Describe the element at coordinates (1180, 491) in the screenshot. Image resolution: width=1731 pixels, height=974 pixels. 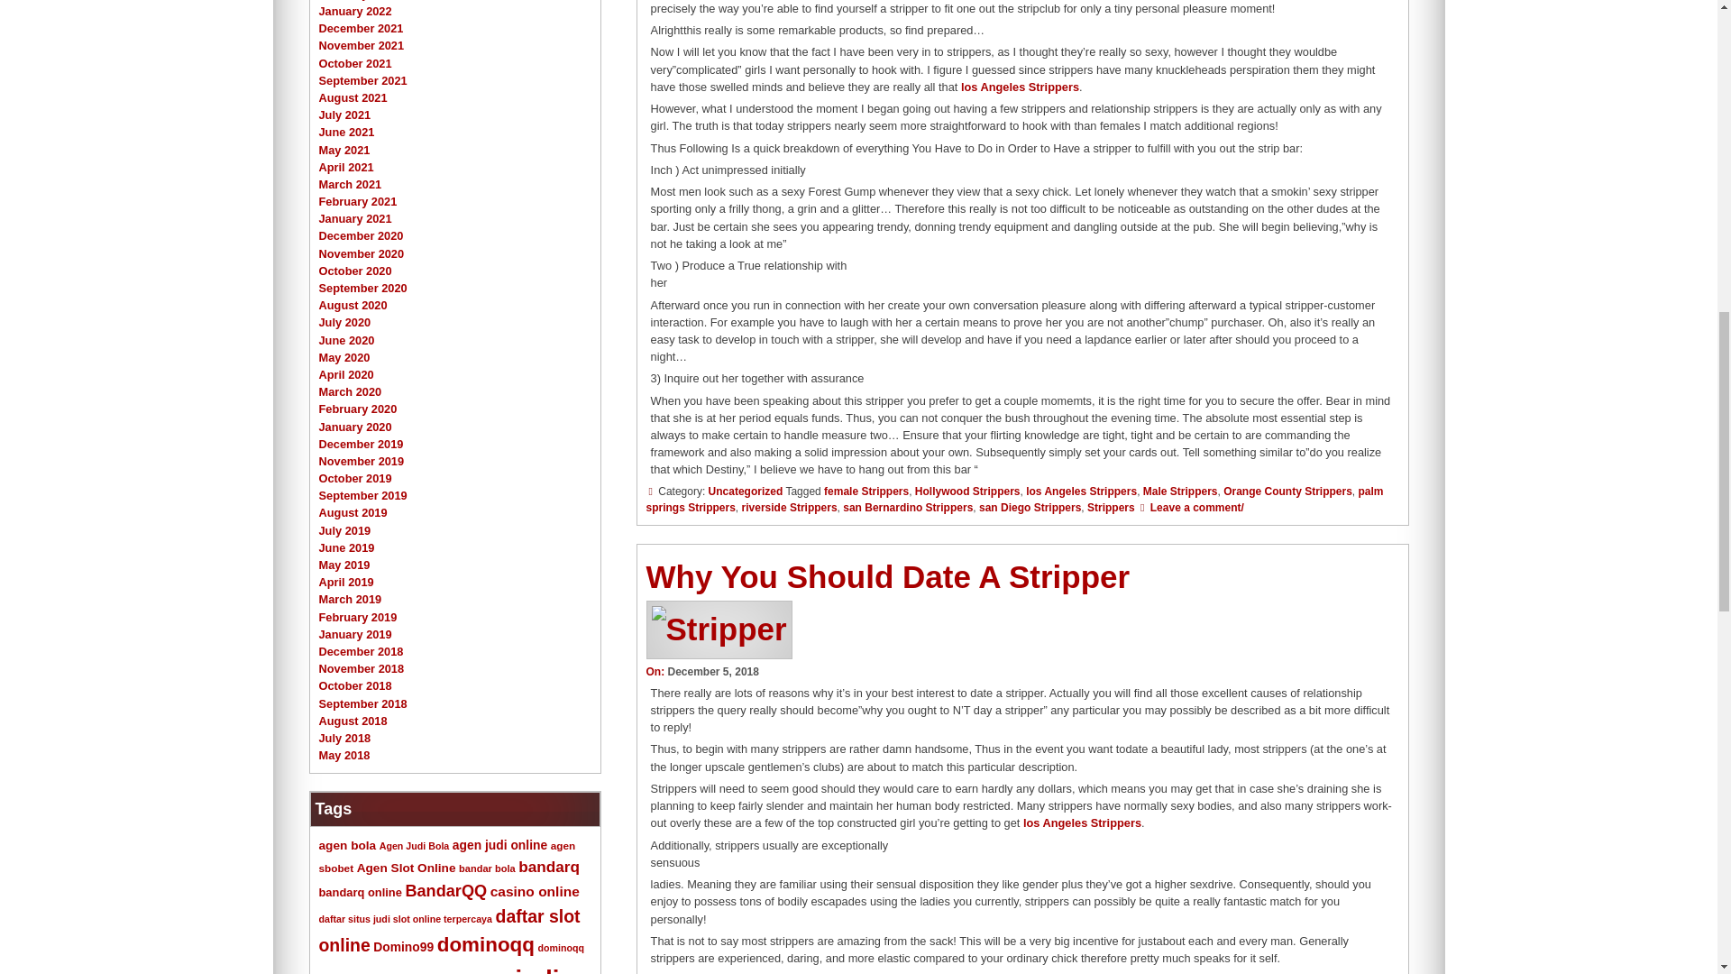
I see `Male Strippers` at that location.